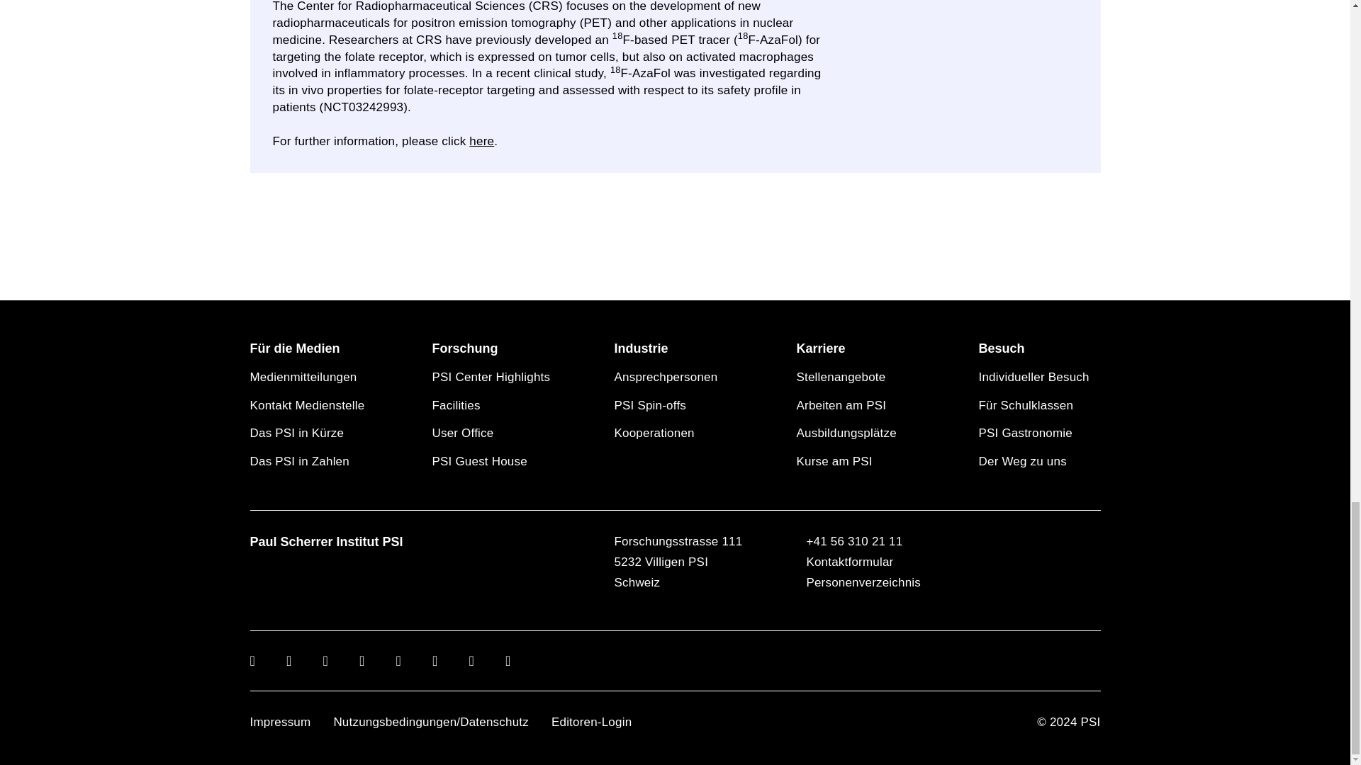 The height and width of the screenshot is (765, 1361). Describe the element at coordinates (435, 660) in the screenshot. I see `Issuu` at that location.